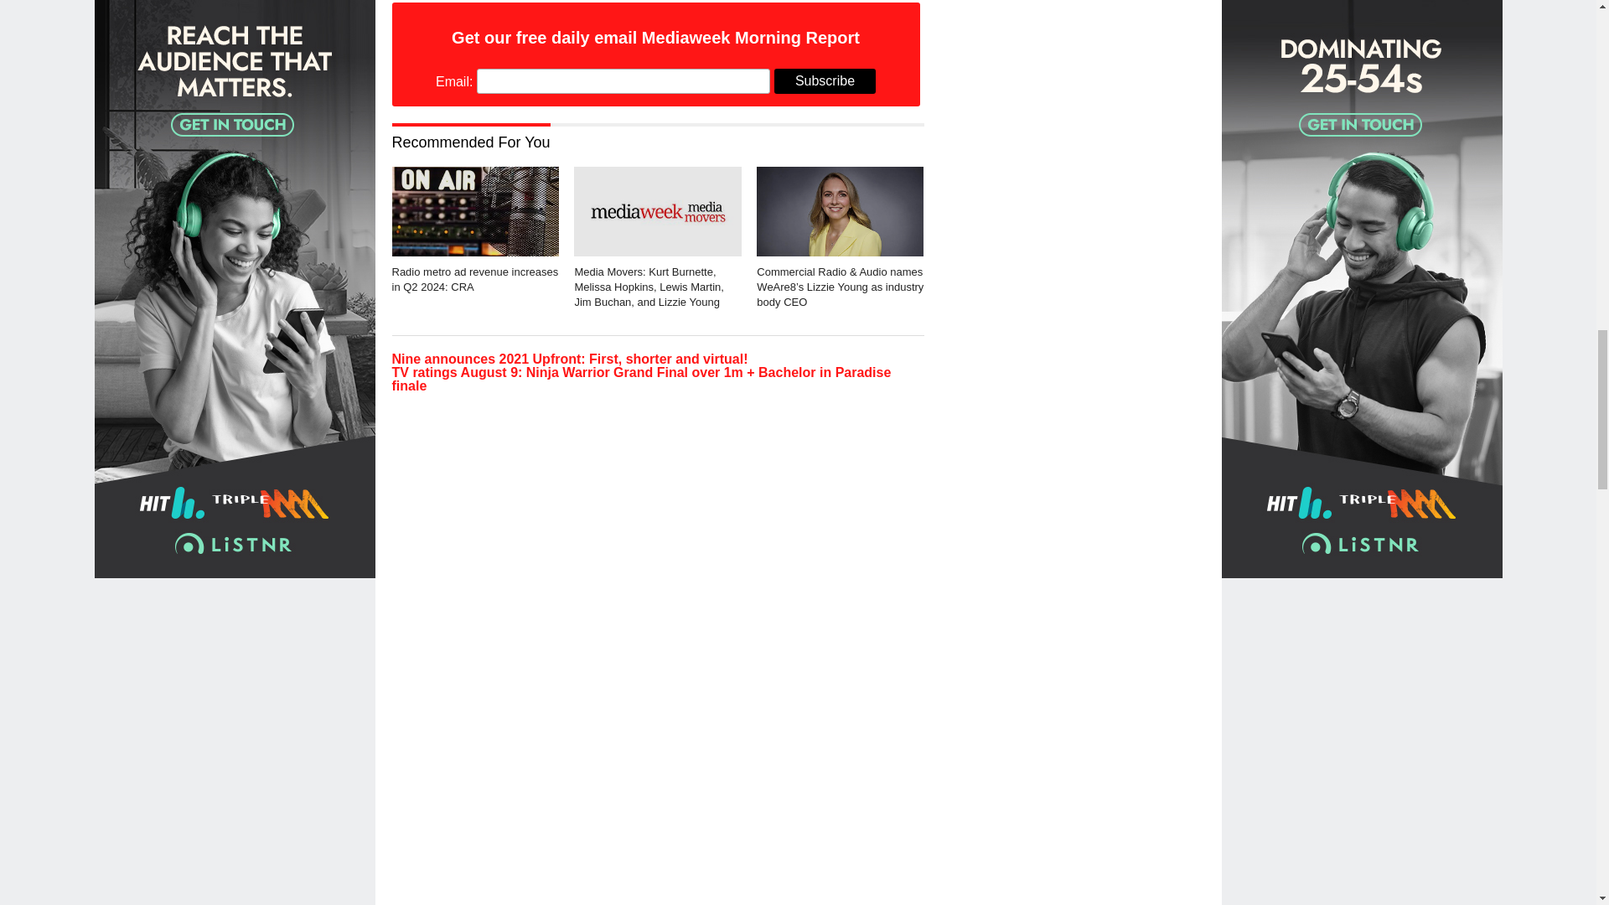 The height and width of the screenshot is (905, 1609). I want to click on Radio metro ad revenue increases in Q2 2024: CRA, so click(475, 251).